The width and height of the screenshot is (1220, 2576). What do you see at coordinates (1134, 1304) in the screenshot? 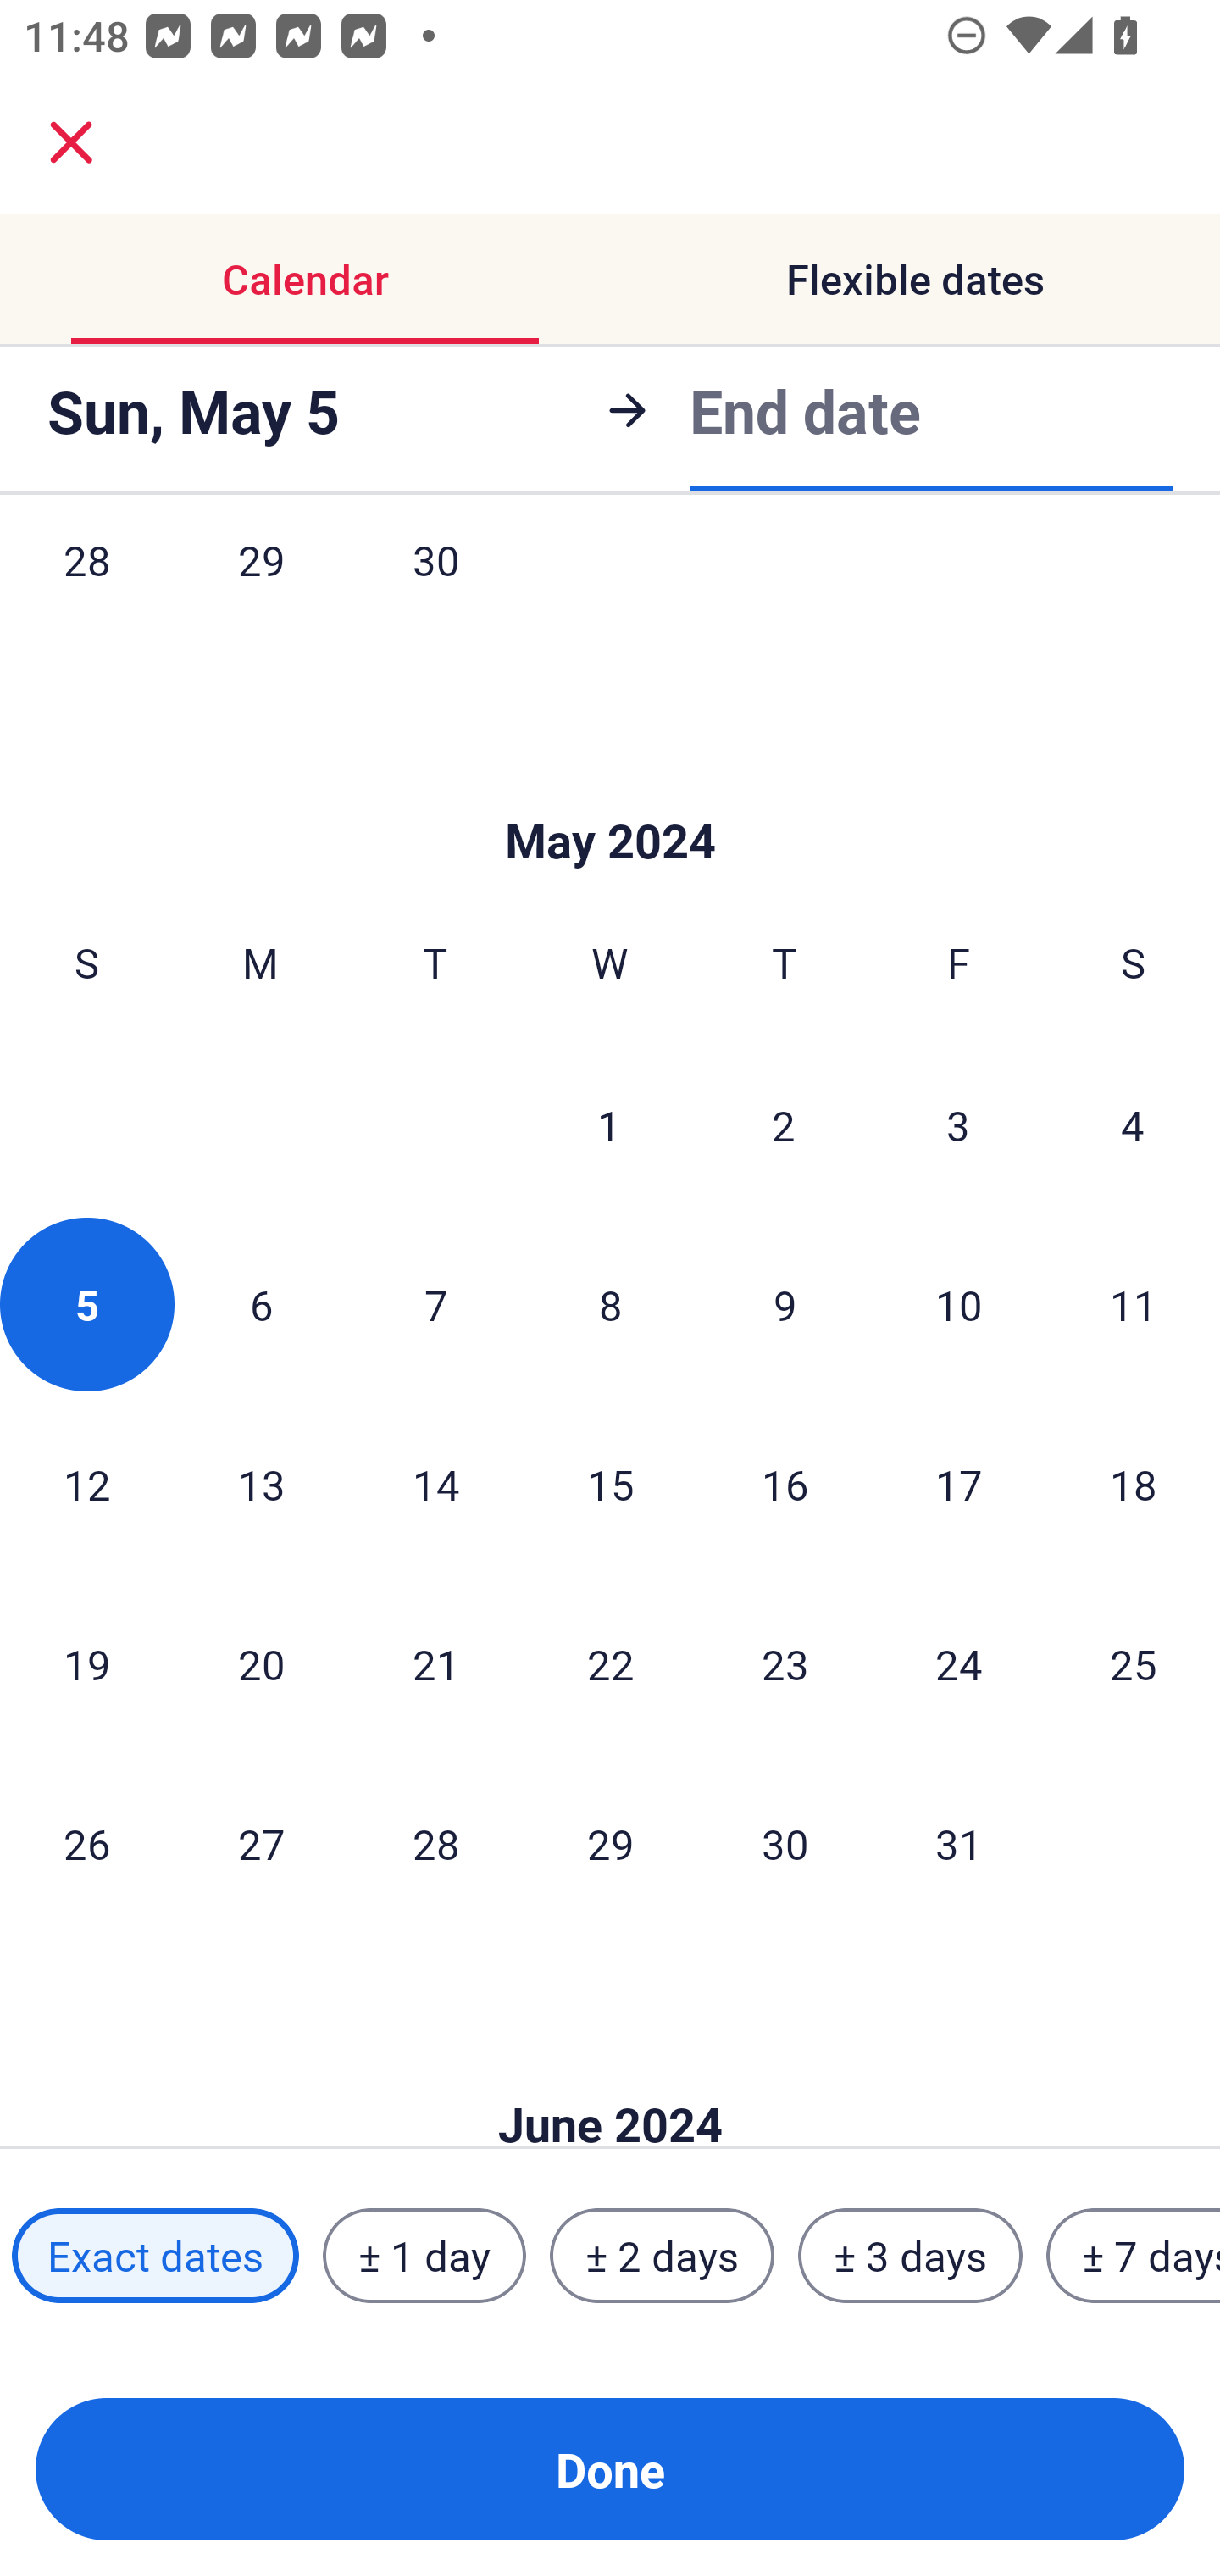
I see `11 Saturday, May 11, 2024` at bounding box center [1134, 1304].